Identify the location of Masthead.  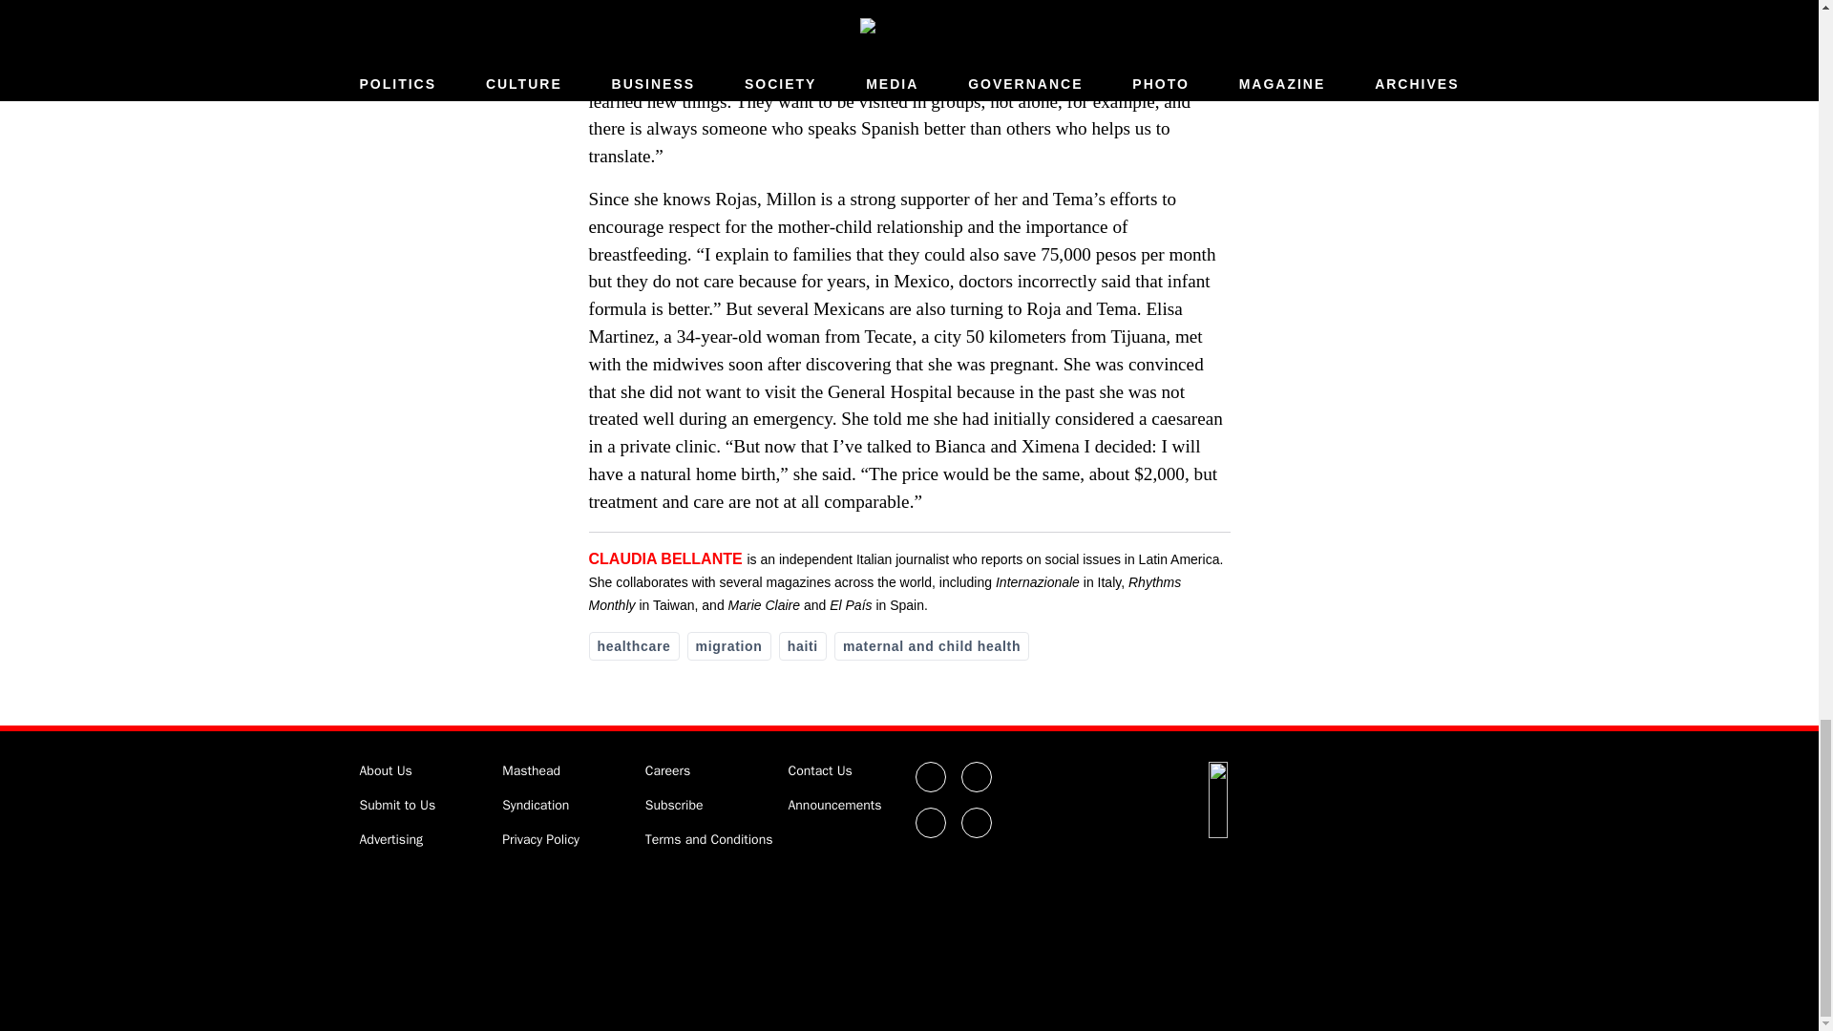
(531, 771).